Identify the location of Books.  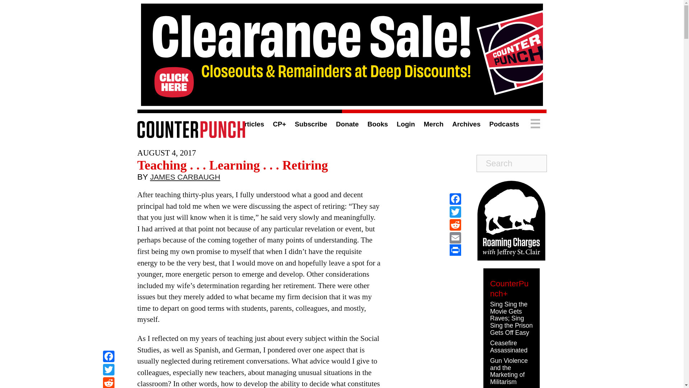
(378, 124).